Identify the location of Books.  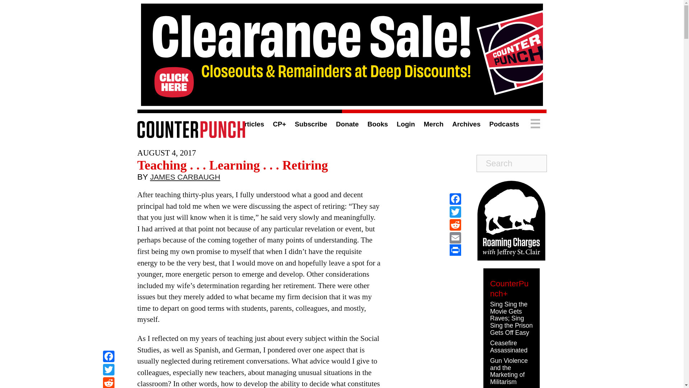
(378, 124).